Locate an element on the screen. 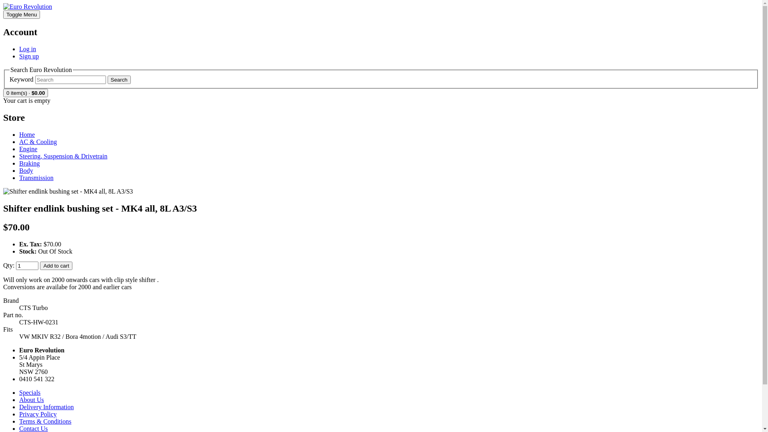 Image resolution: width=768 pixels, height=432 pixels. Log in is located at coordinates (28, 49).